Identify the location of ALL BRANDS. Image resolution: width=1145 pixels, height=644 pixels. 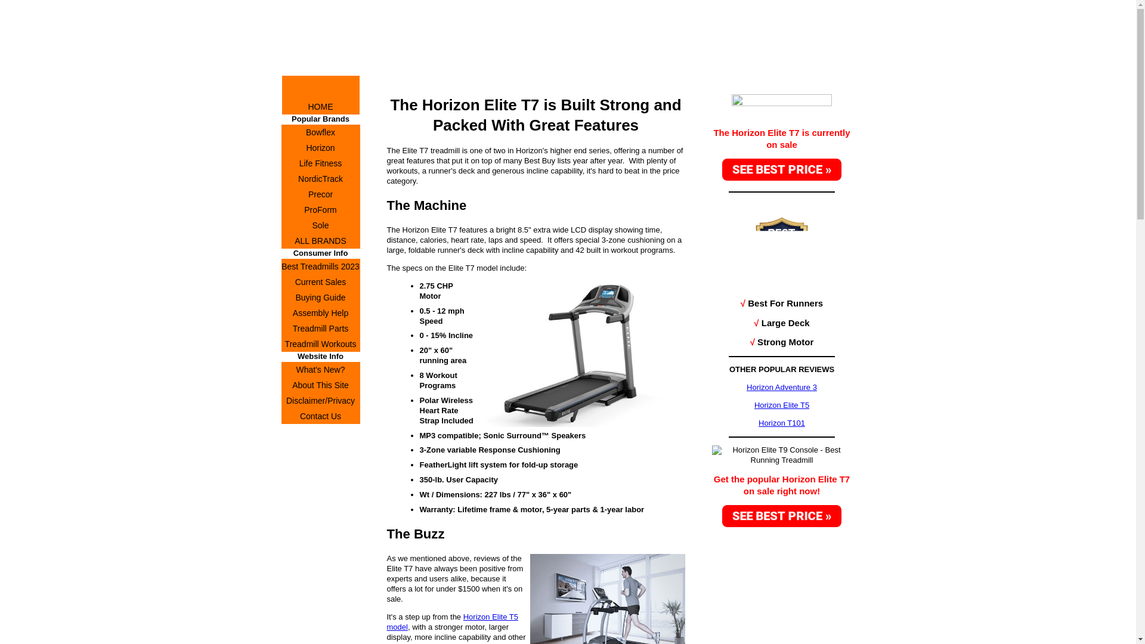
(321, 240).